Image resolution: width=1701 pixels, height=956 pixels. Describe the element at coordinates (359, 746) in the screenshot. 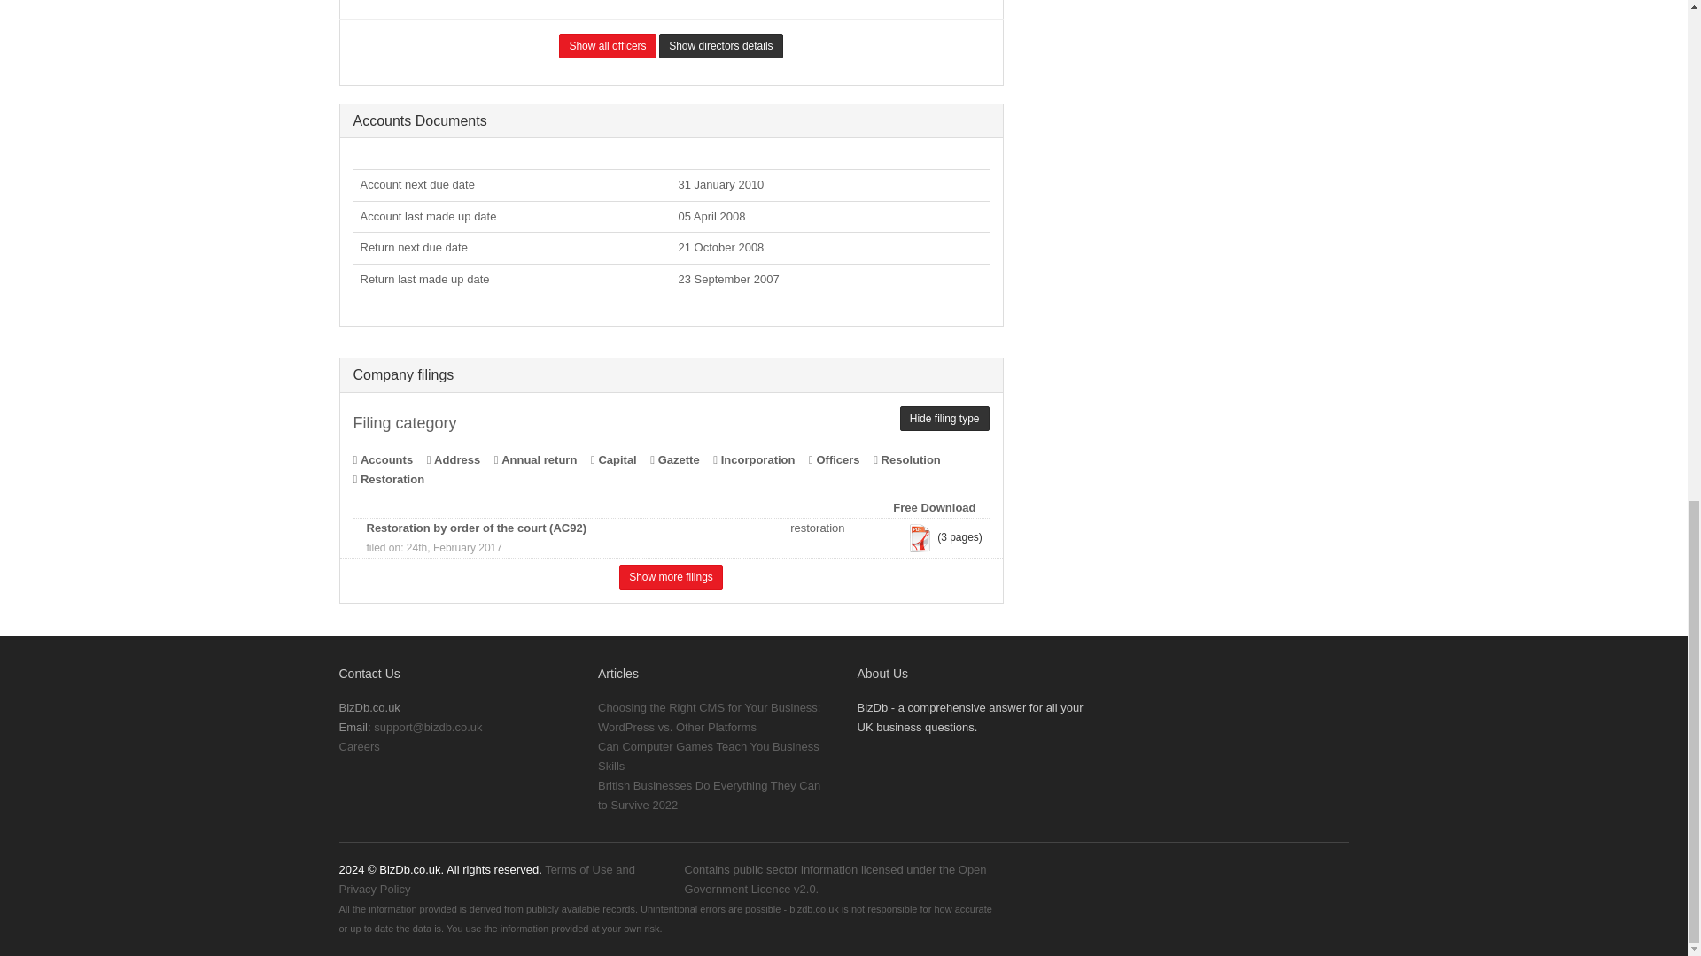

I see `Careers` at that location.